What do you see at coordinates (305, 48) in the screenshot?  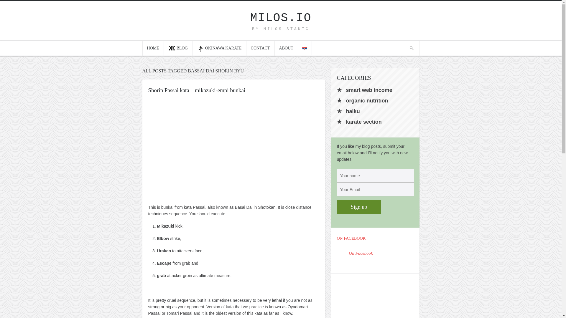 I see `Latinica` at bounding box center [305, 48].